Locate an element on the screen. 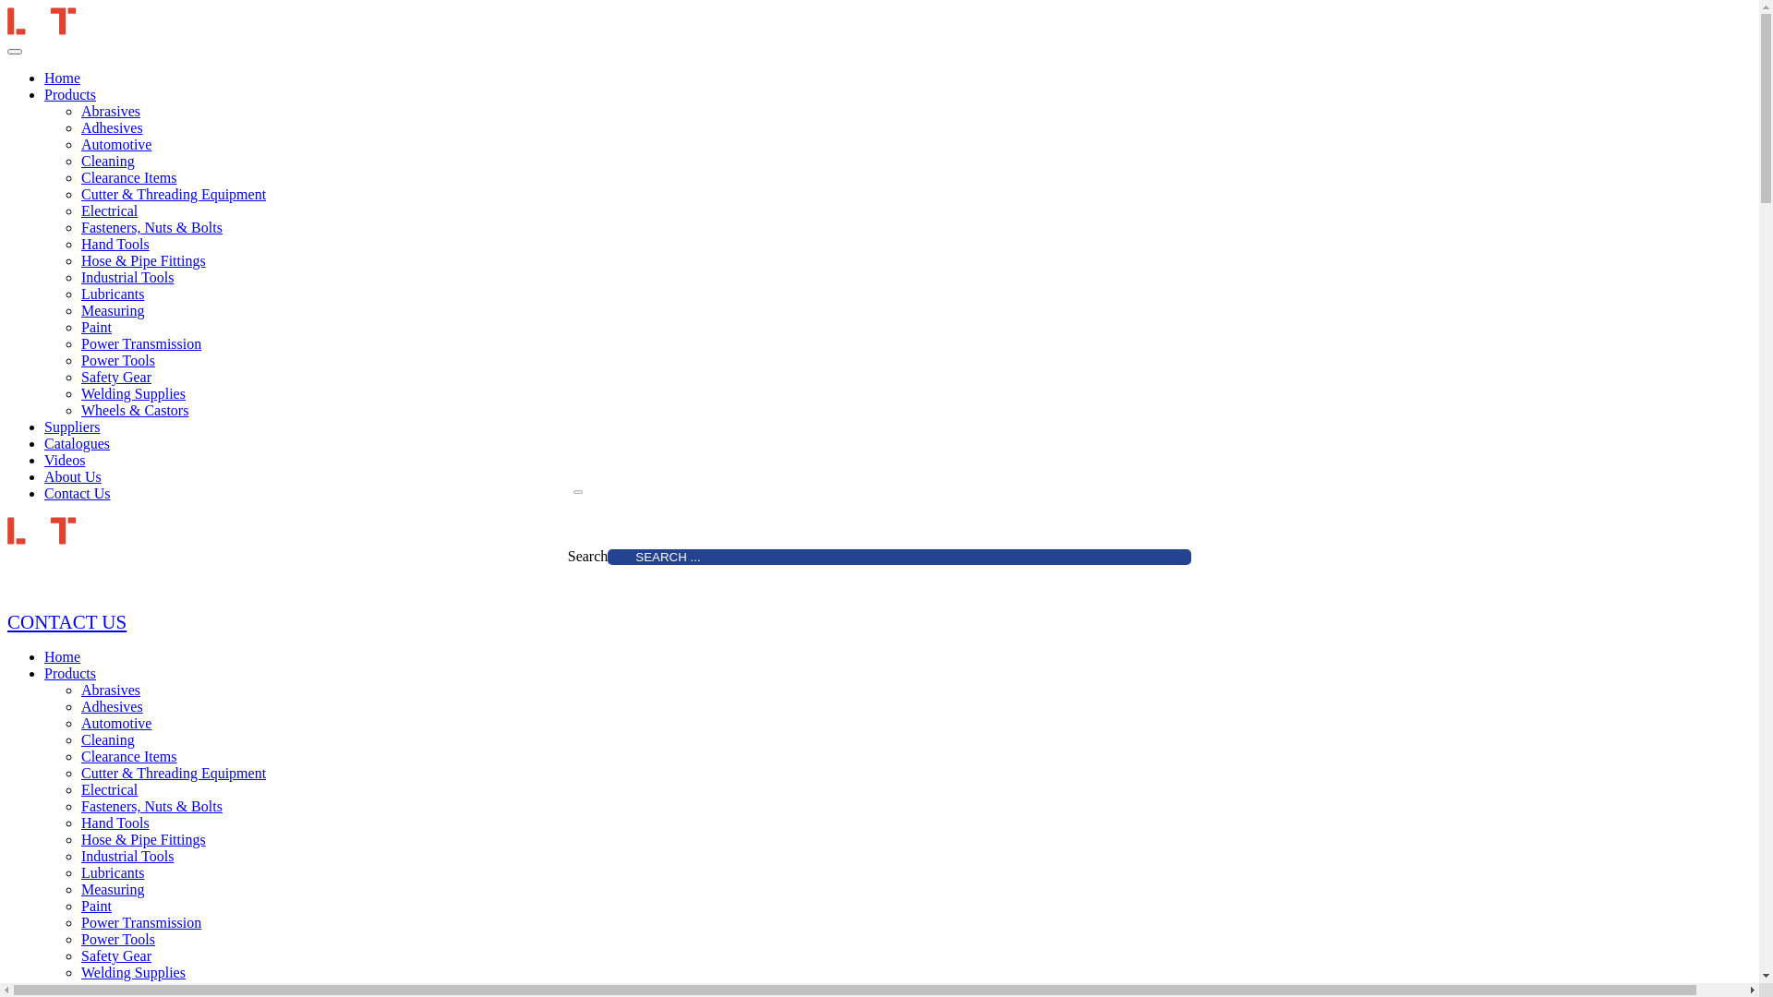 This screenshot has width=1773, height=997. Adhesives is located at coordinates (113, 127).